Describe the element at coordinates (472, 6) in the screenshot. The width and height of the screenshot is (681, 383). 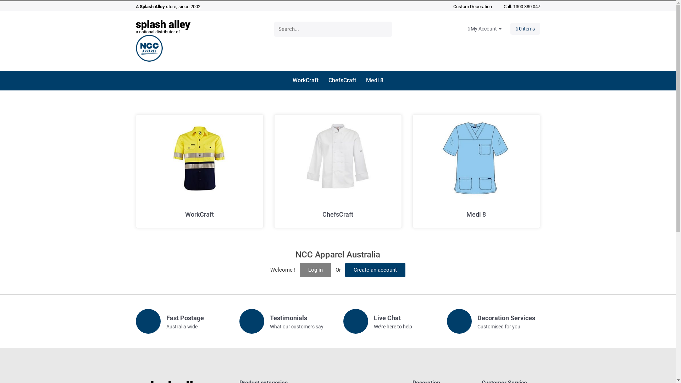
I see `Custom Decoration` at that location.